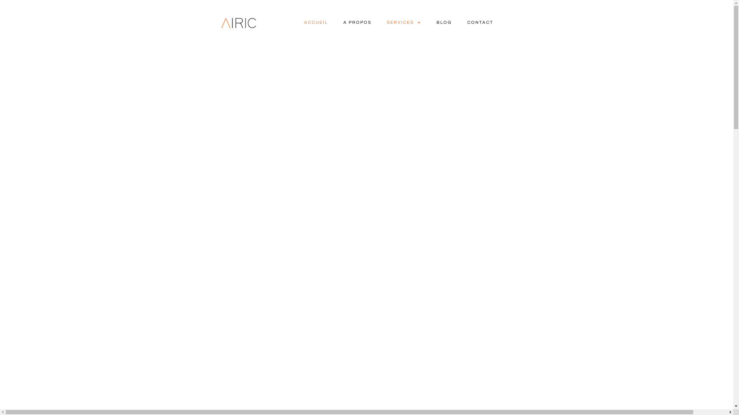  Describe the element at coordinates (357, 22) in the screenshot. I see `A PROPOS` at that location.